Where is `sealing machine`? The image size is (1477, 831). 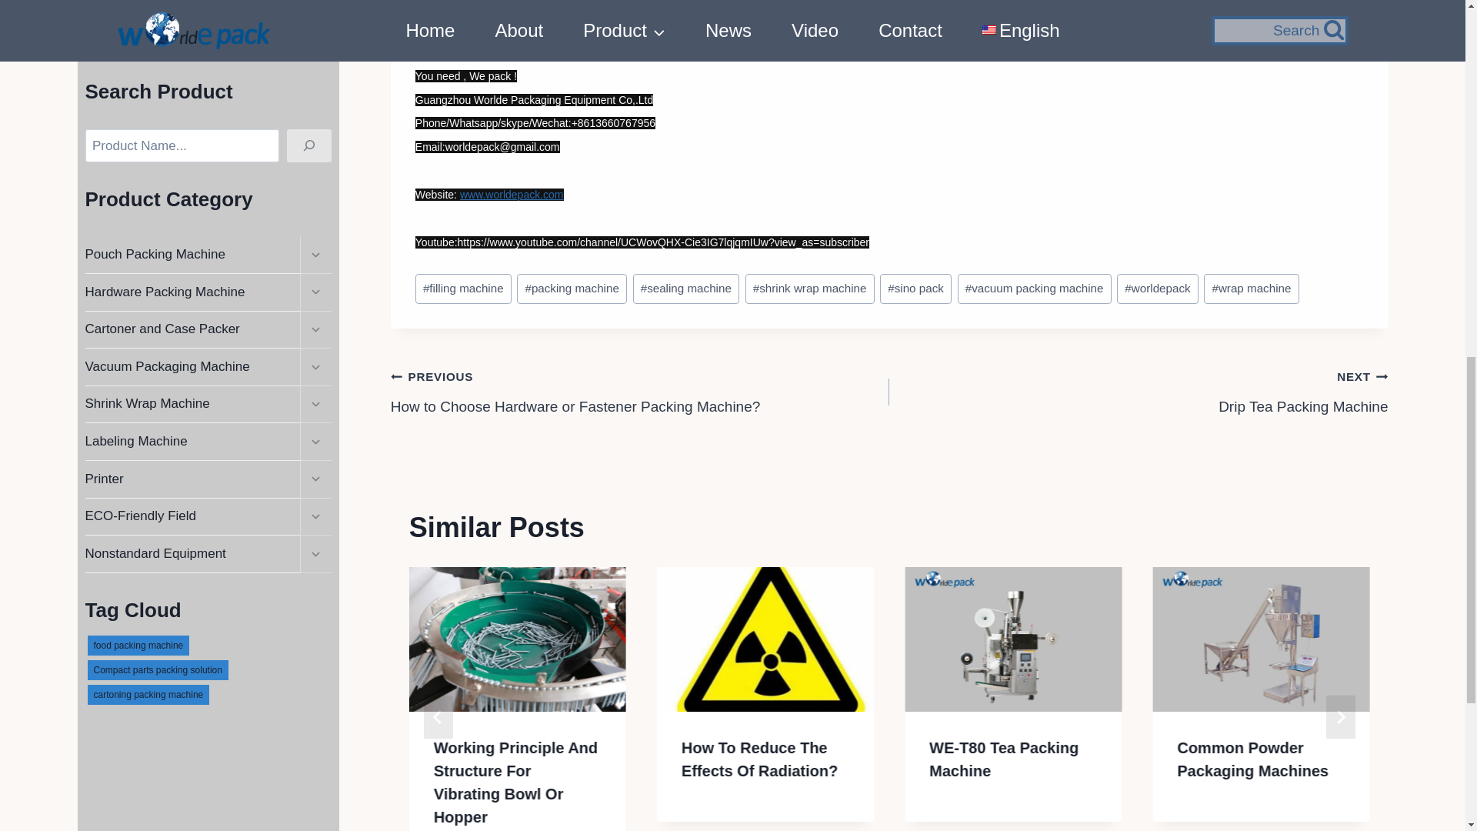 sealing machine is located at coordinates (686, 289).